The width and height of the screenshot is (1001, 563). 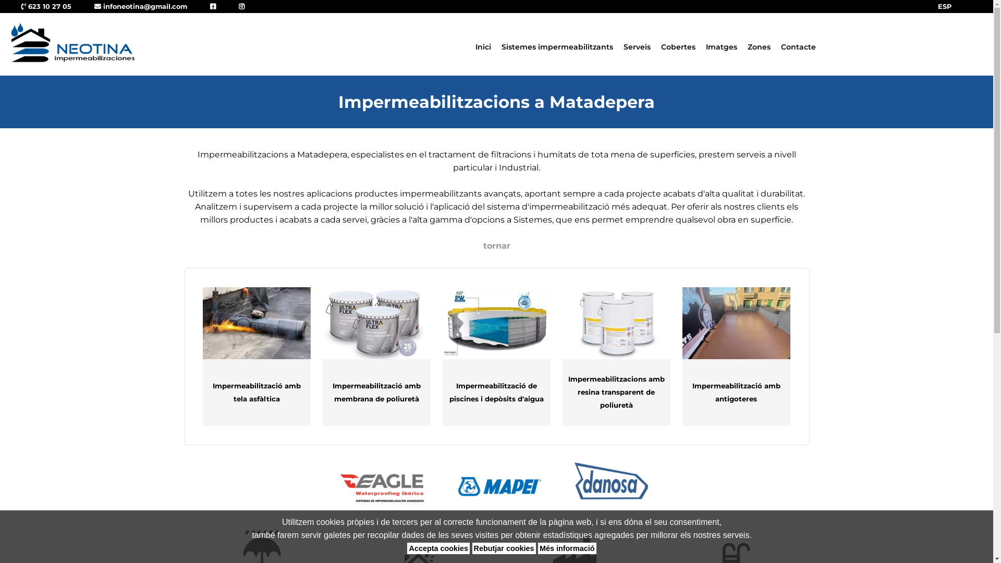 What do you see at coordinates (678, 47) in the screenshot?
I see `Cobertes` at bounding box center [678, 47].